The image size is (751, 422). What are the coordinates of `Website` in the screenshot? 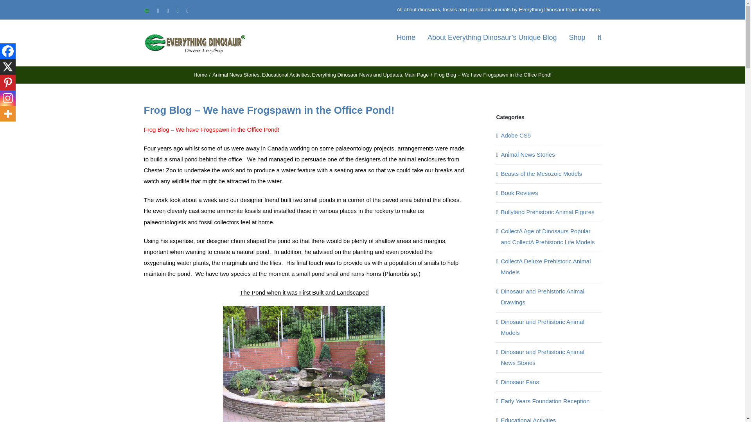 It's located at (147, 10).